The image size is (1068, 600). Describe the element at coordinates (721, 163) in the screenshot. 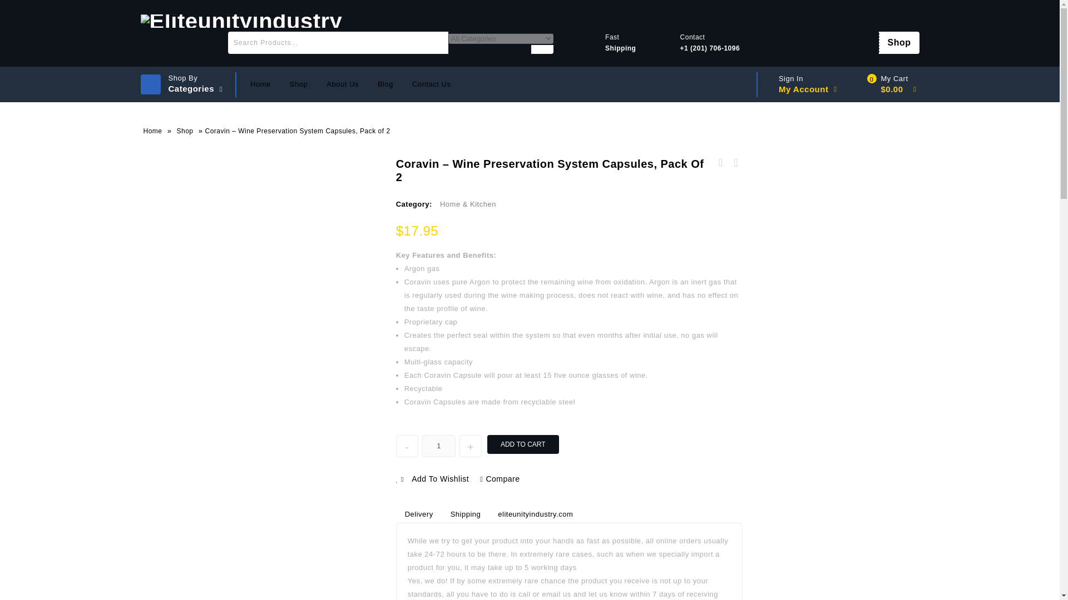

I see `The Pioneer Woman Amelia 15.22-Ounce Rose` at that location.